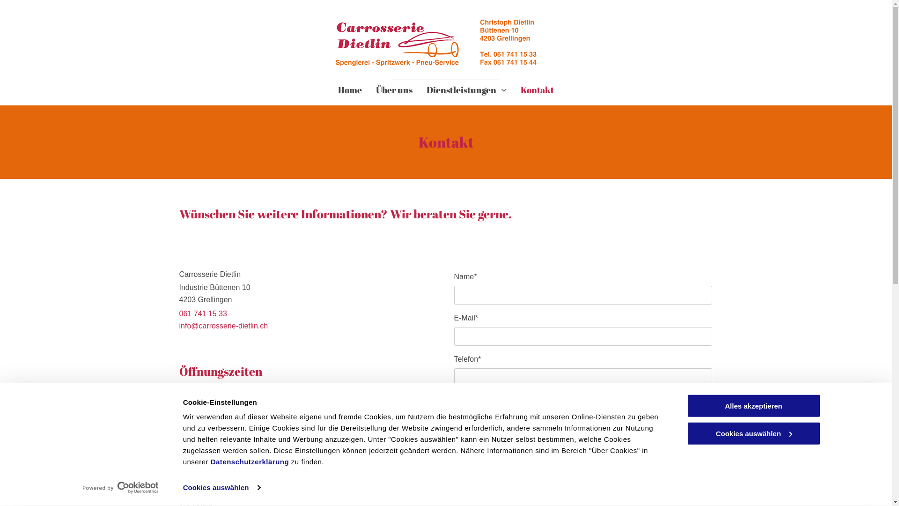 This screenshot has width=899, height=506. Describe the element at coordinates (466, 89) in the screenshot. I see `Dienstleistungen` at that location.